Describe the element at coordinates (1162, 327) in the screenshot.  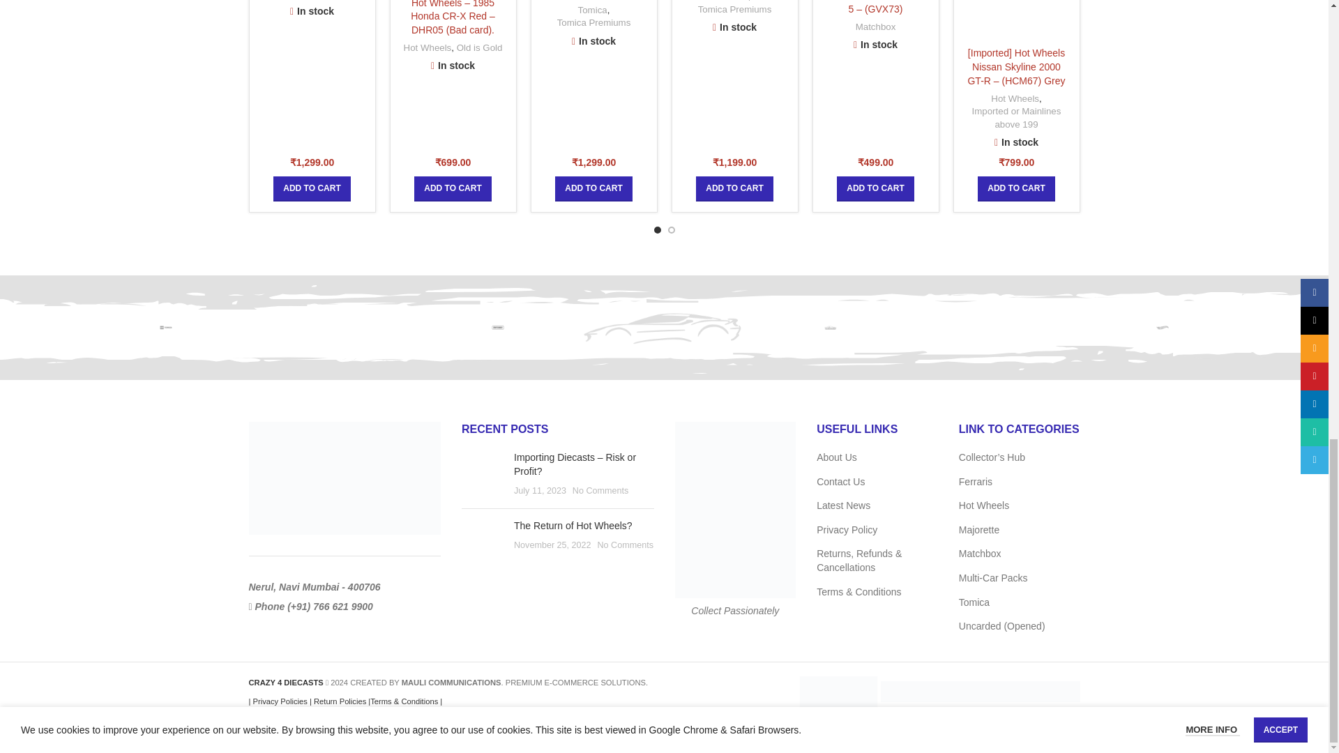
I see `Hot Wheels` at that location.